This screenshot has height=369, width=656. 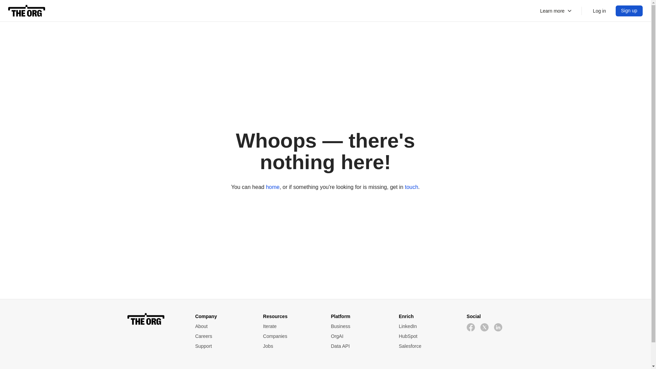 What do you see at coordinates (223, 346) in the screenshot?
I see `Support` at bounding box center [223, 346].